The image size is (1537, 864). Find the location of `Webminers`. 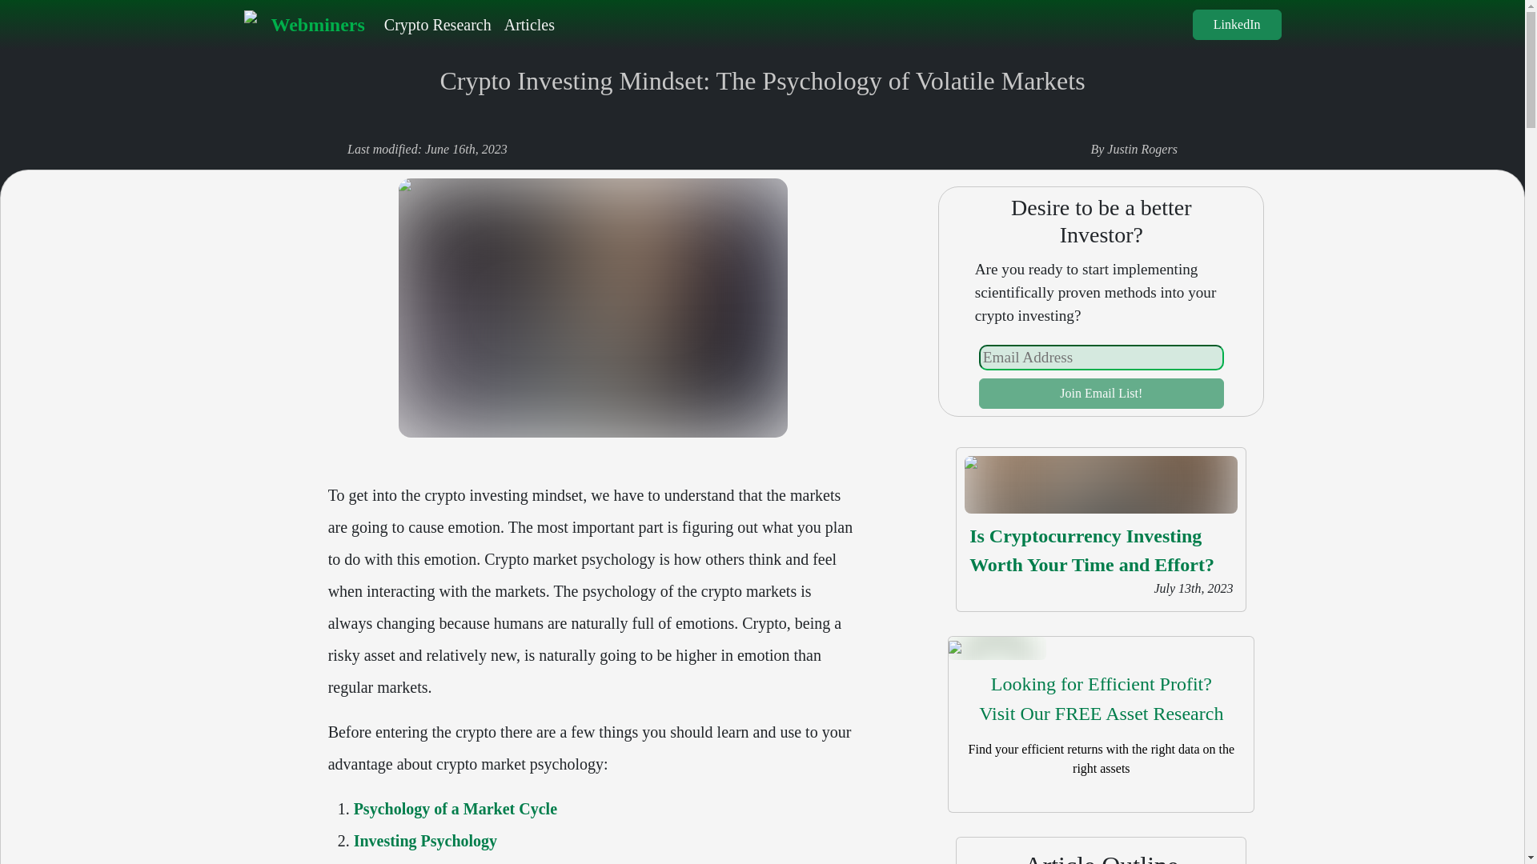

Webminers is located at coordinates (1092, 550).